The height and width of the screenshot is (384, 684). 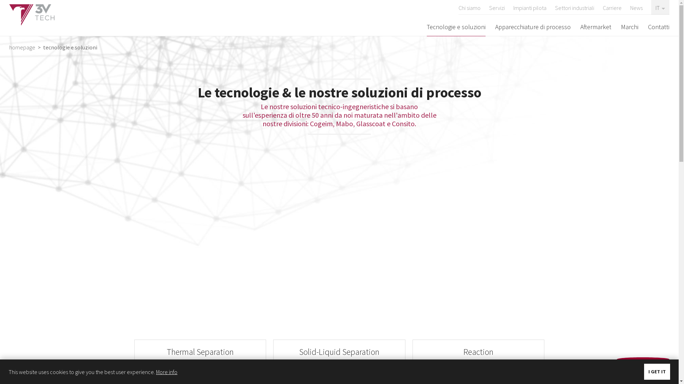 What do you see at coordinates (643, 368) in the screenshot?
I see `Contact us!` at bounding box center [643, 368].